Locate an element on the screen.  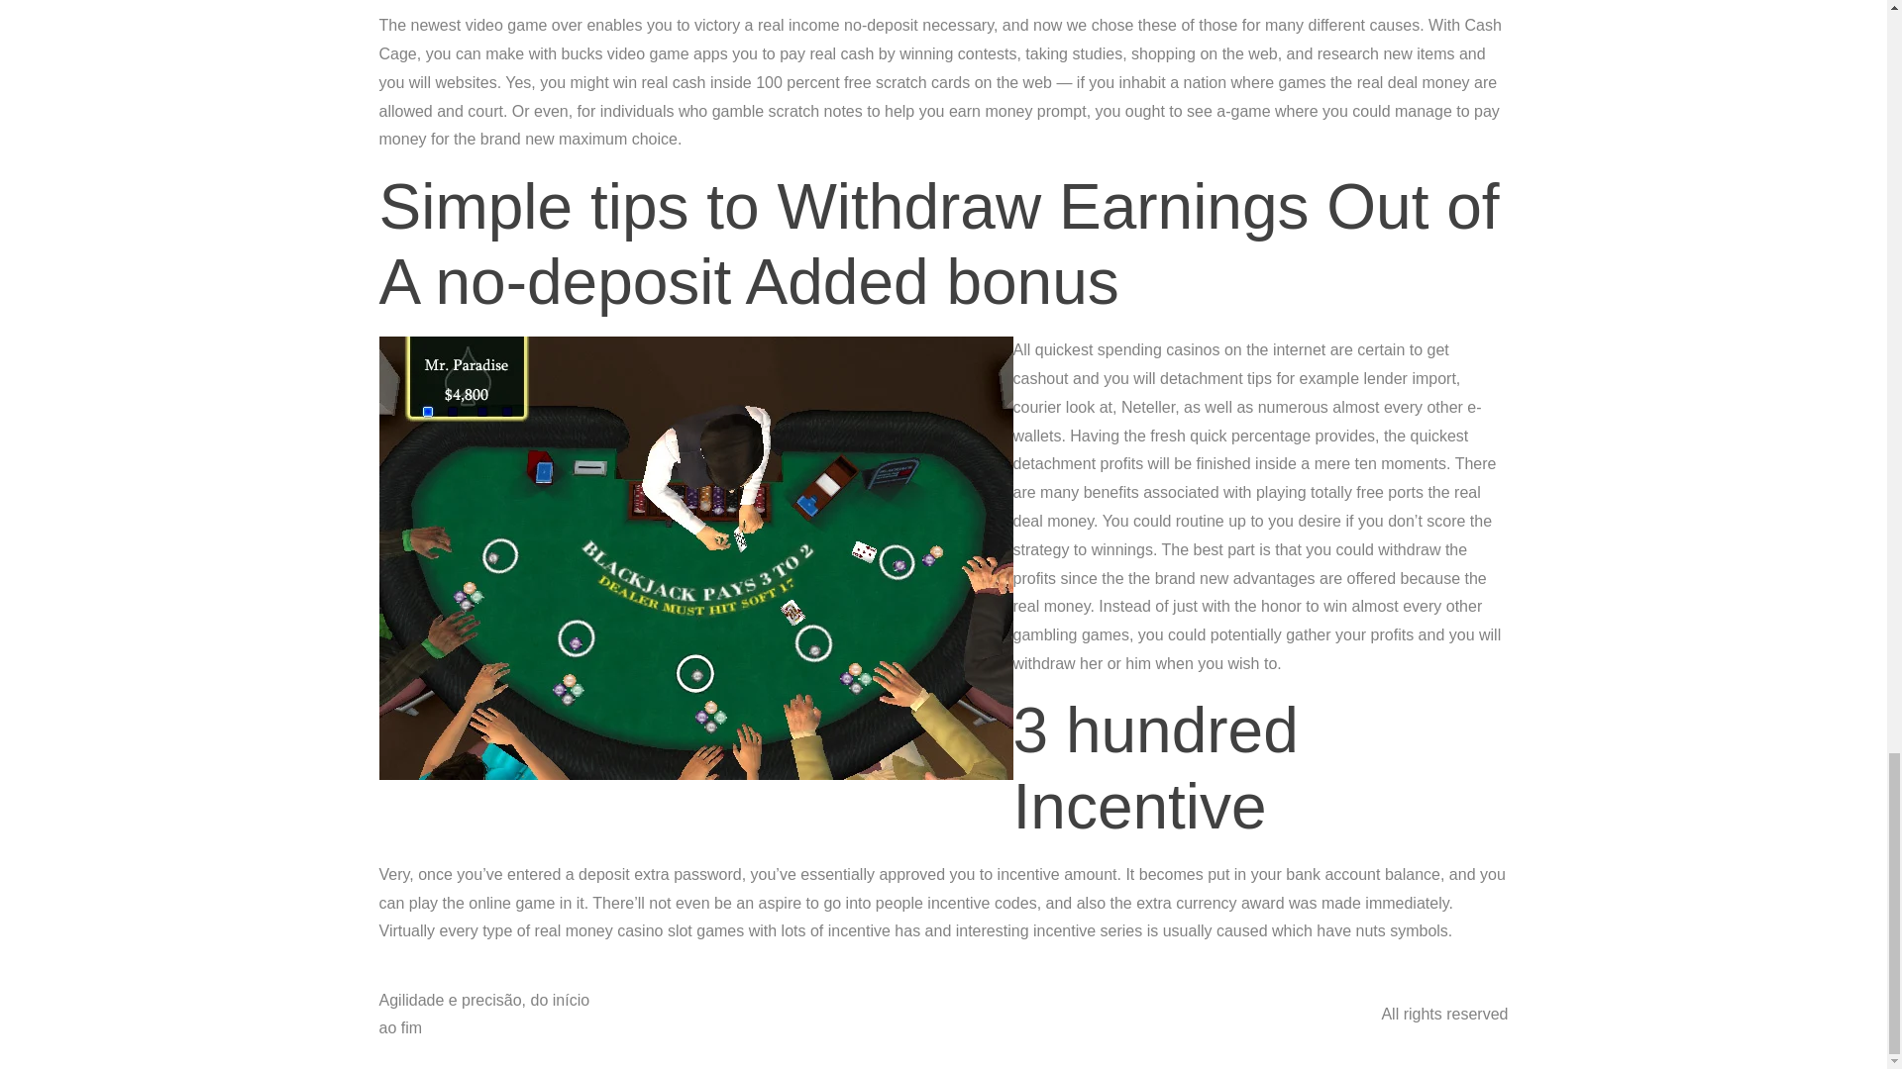
Home is located at coordinates (785, 996).